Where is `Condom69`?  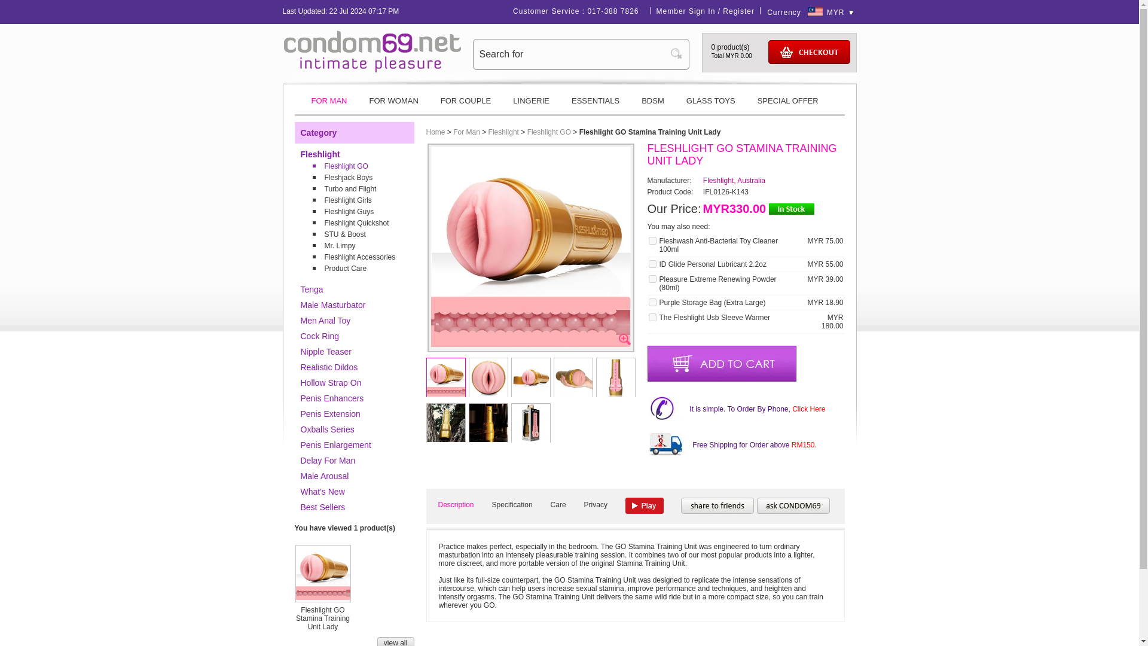
Condom69 is located at coordinates (372, 70).